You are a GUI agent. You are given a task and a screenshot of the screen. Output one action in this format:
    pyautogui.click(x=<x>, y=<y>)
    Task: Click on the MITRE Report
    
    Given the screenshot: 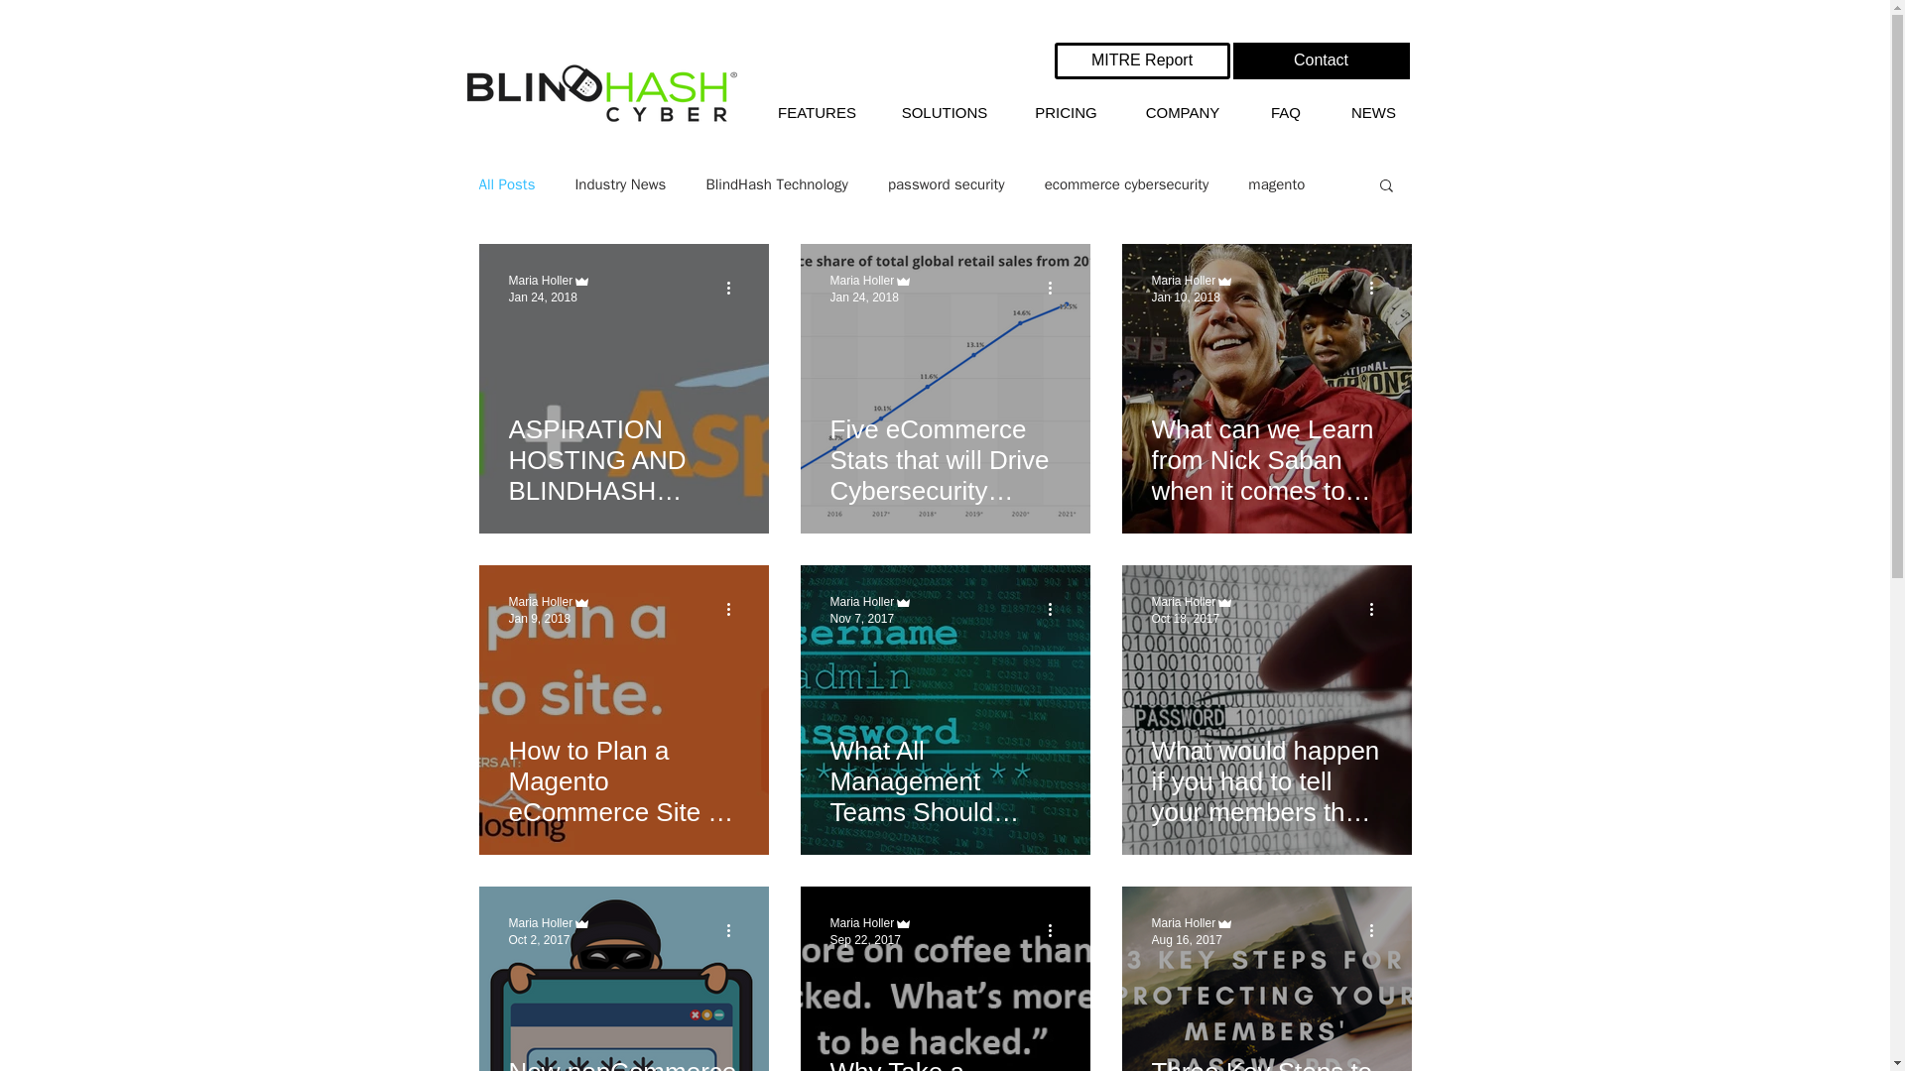 What is the action you would take?
    pyautogui.click(x=1141, y=60)
    